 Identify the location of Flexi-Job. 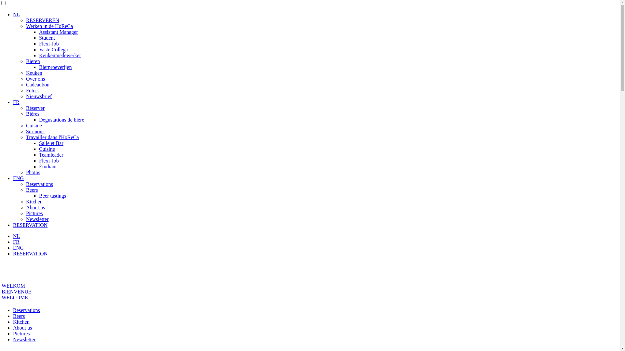
(49, 161).